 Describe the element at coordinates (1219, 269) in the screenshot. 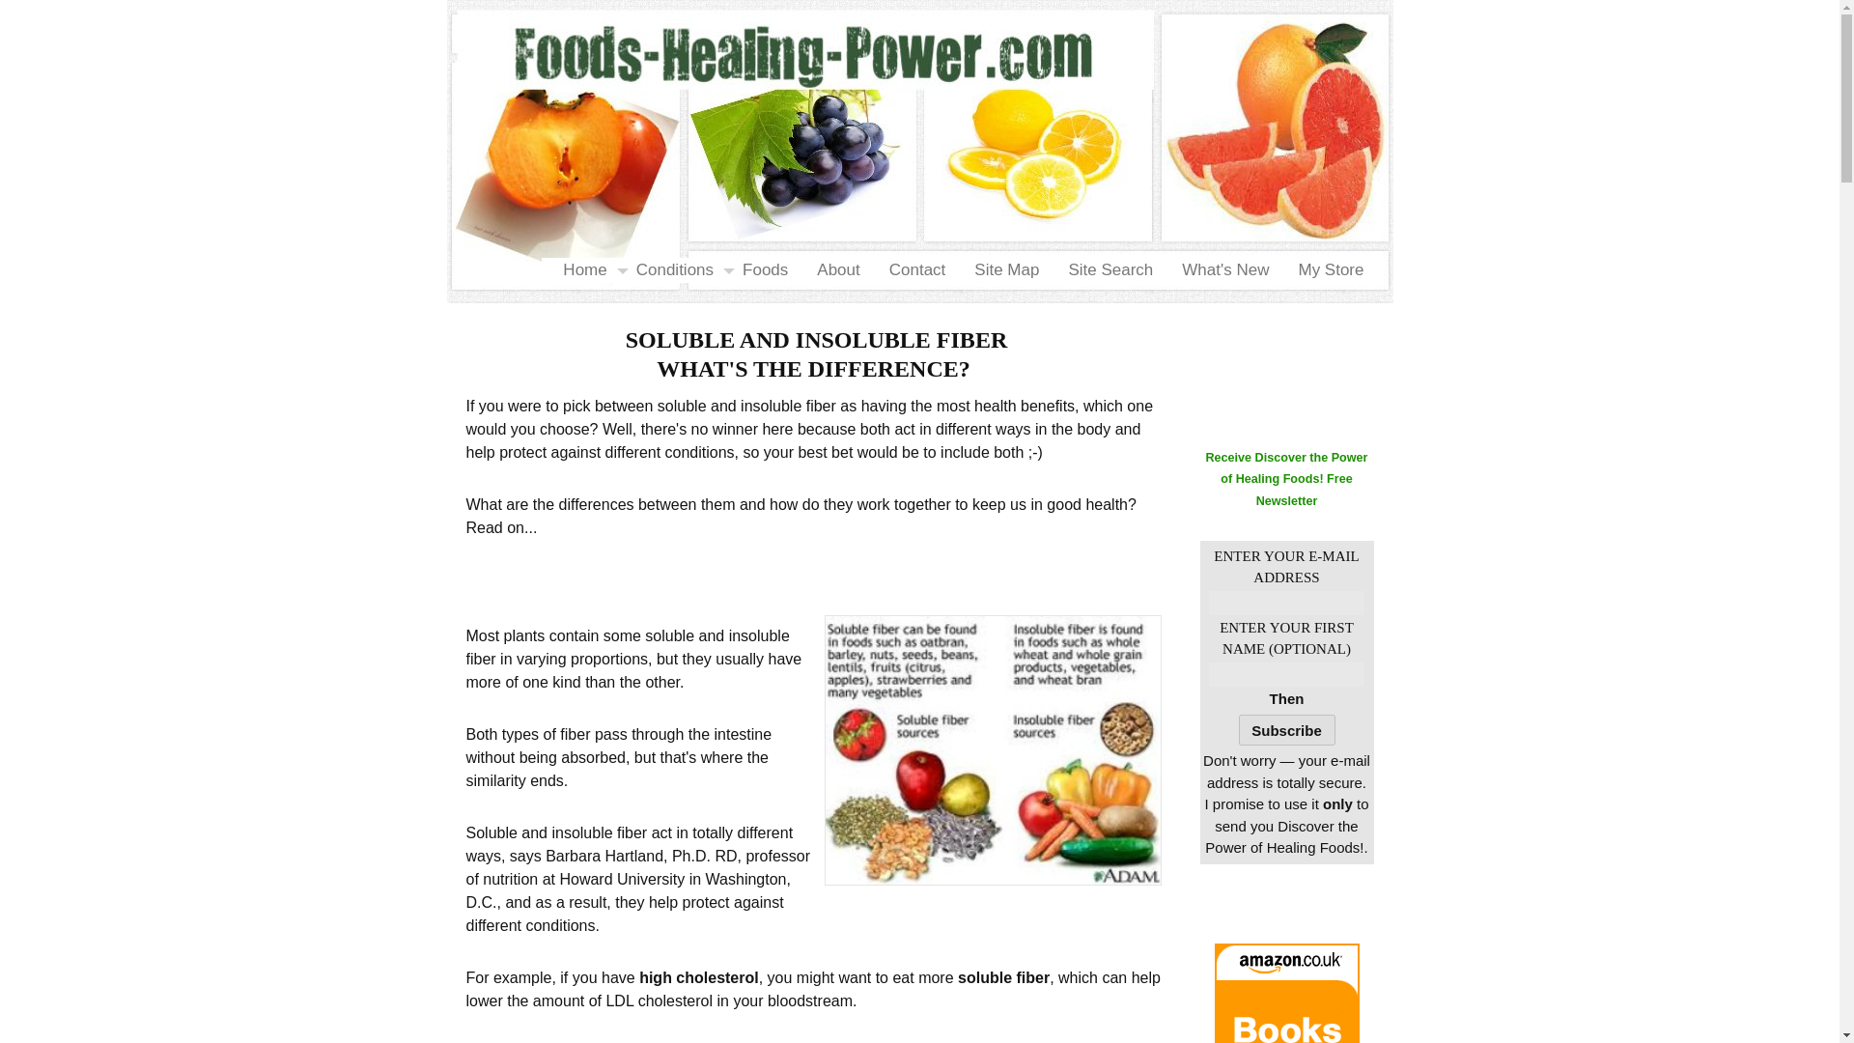

I see `What's New` at that location.